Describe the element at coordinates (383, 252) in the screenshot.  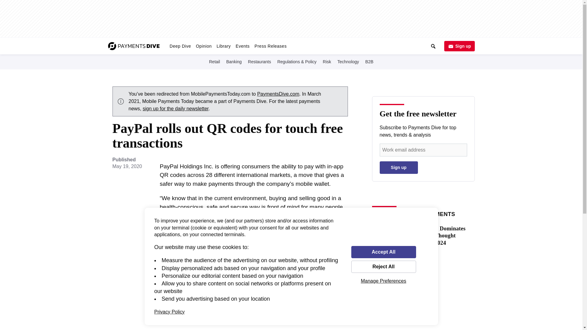
I see `Accept All` at that location.